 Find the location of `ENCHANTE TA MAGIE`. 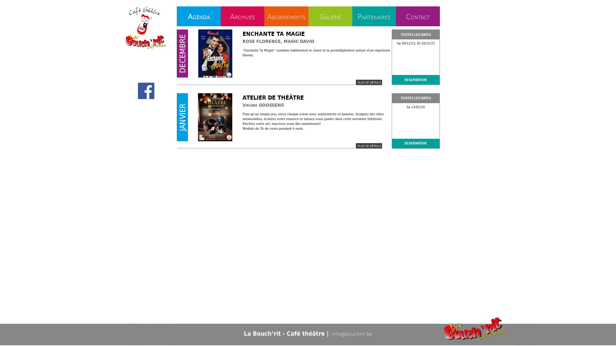

ENCHANTE TA MAGIE is located at coordinates (280, 84).